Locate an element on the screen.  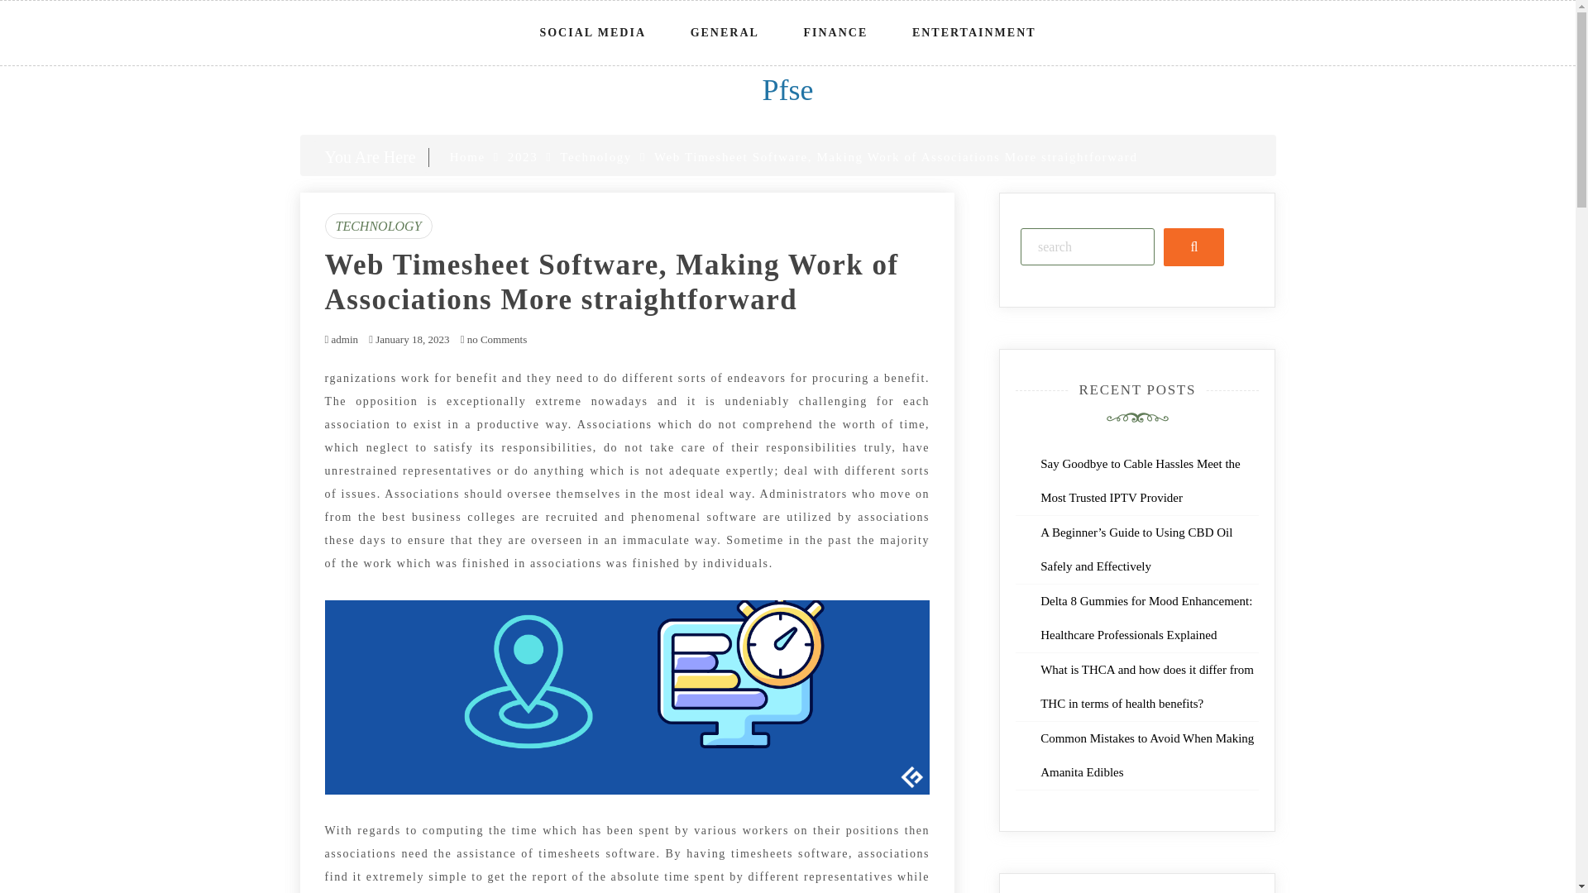
GENERAL is located at coordinates (725, 33).